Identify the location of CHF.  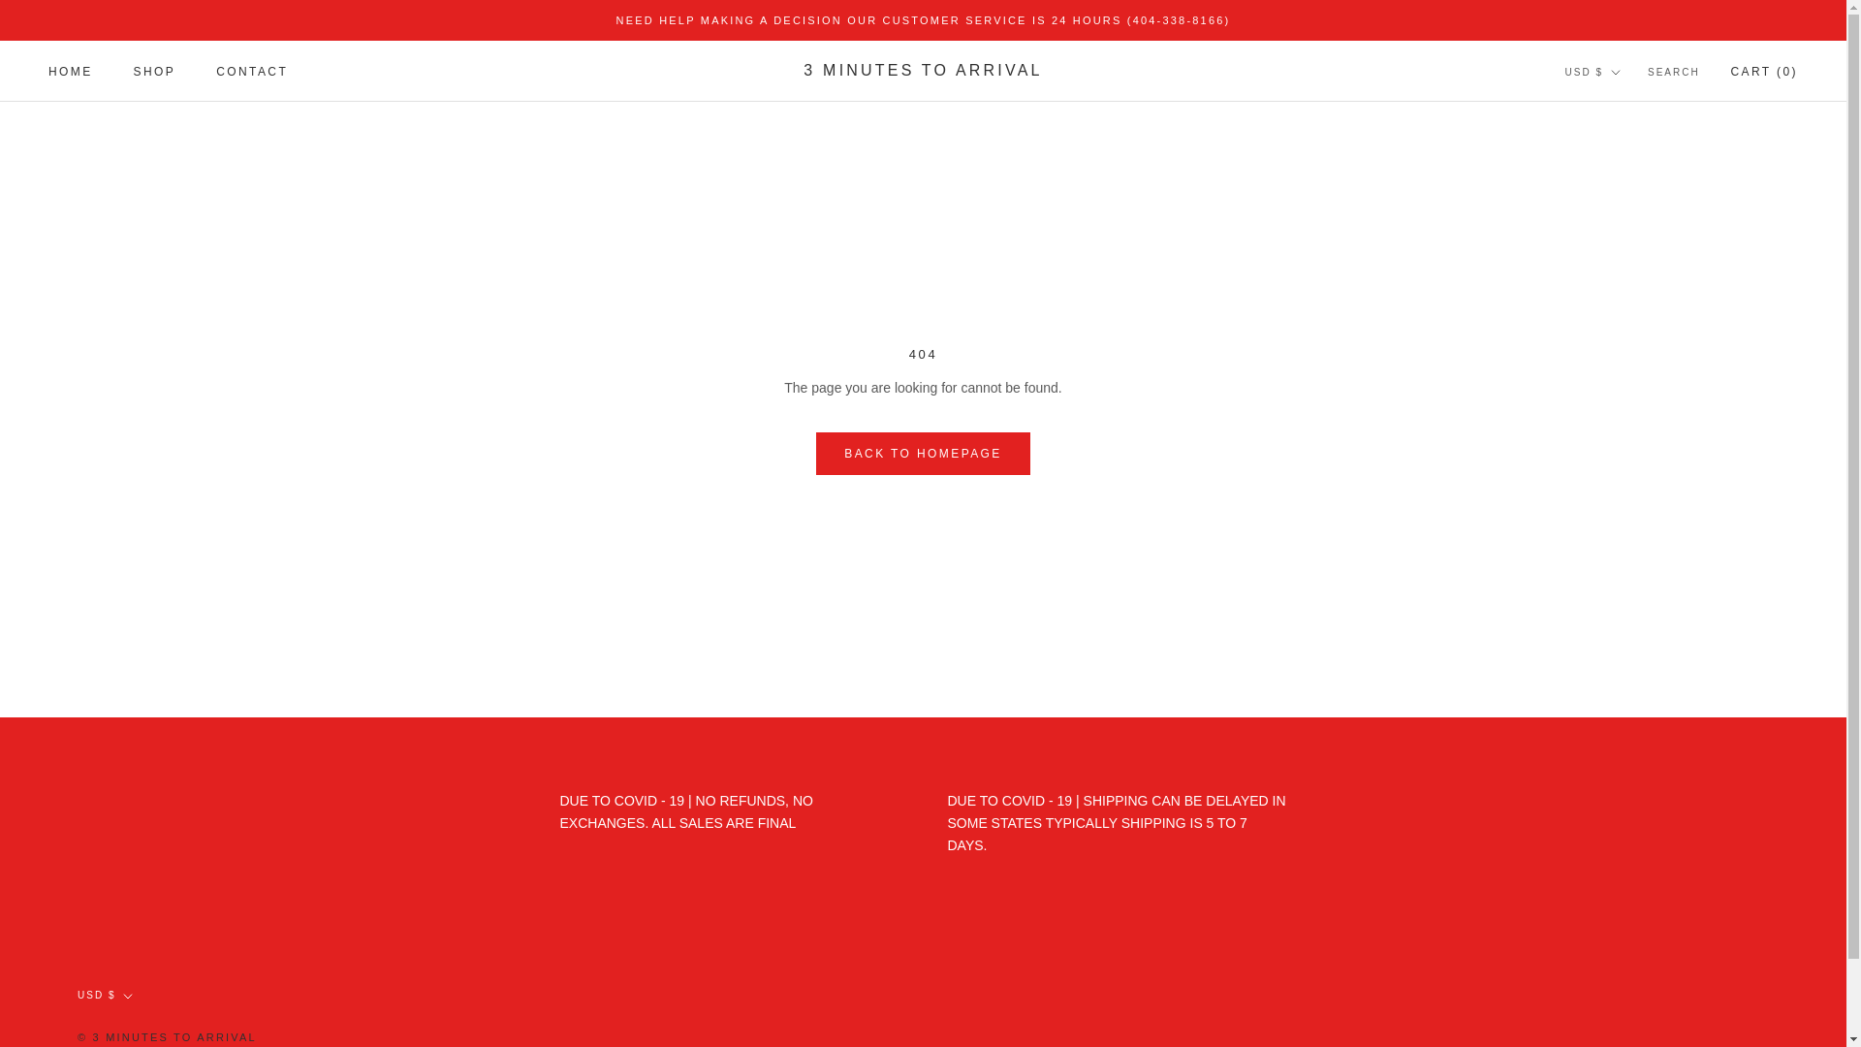
(1626, 626).